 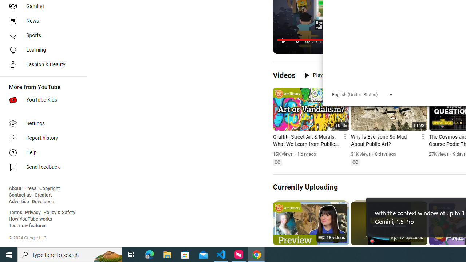 What do you see at coordinates (20, 195) in the screenshot?
I see `Contact us` at bounding box center [20, 195].